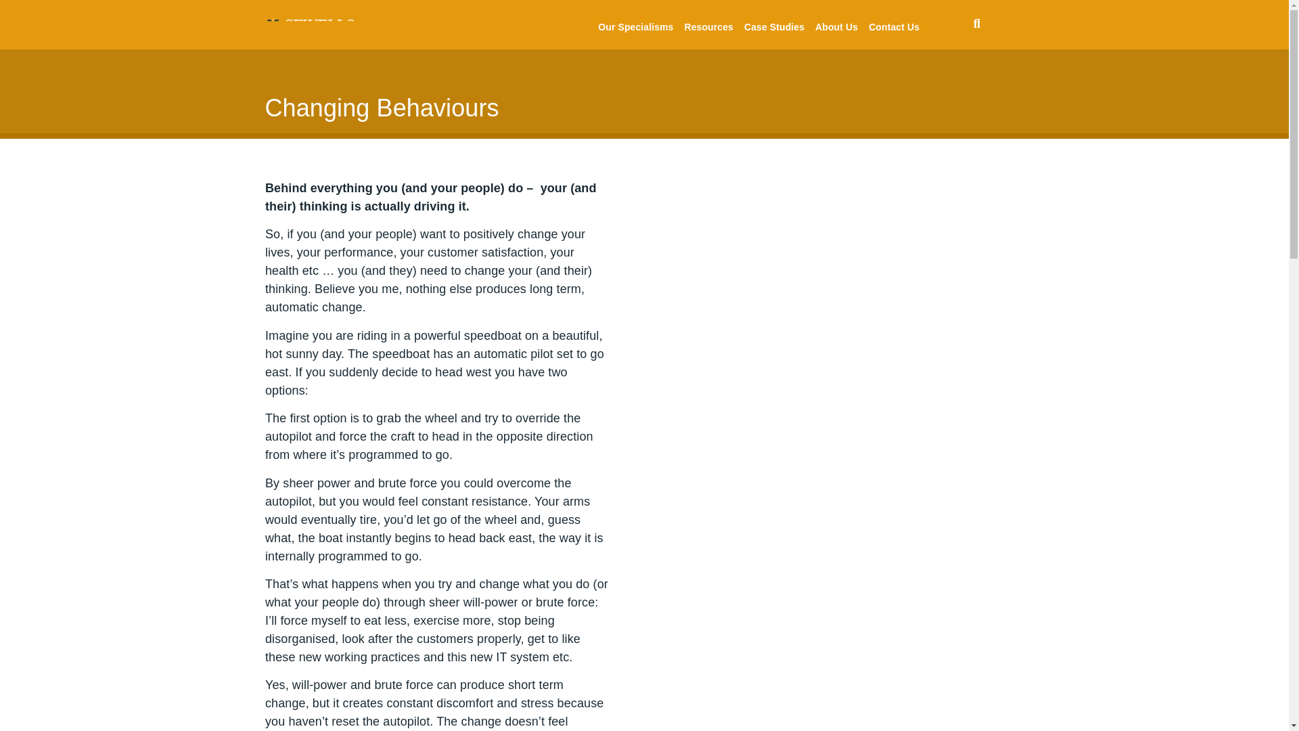 This screenshot has height=731, width=1299. What do you see at coordinates (708, 27) in the screenshot?
I see `Resources` at bounding box center [708, 27].